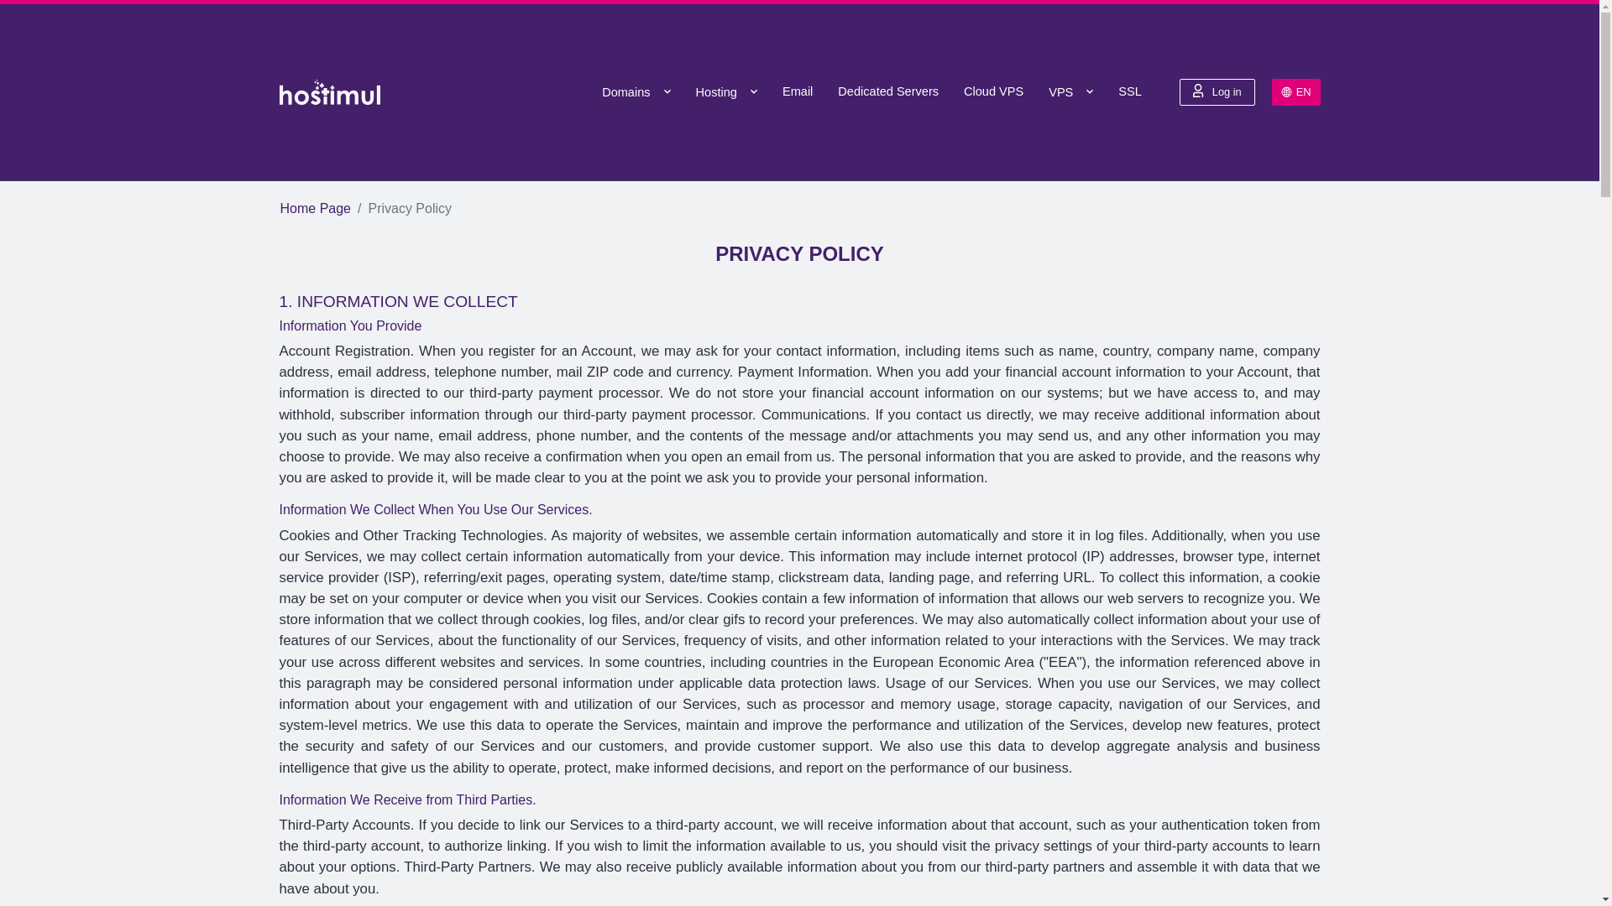  What do you see at coordinates (1071, 92) in the screenshot?
I see `VPS` at bounding box center [1071, 92].